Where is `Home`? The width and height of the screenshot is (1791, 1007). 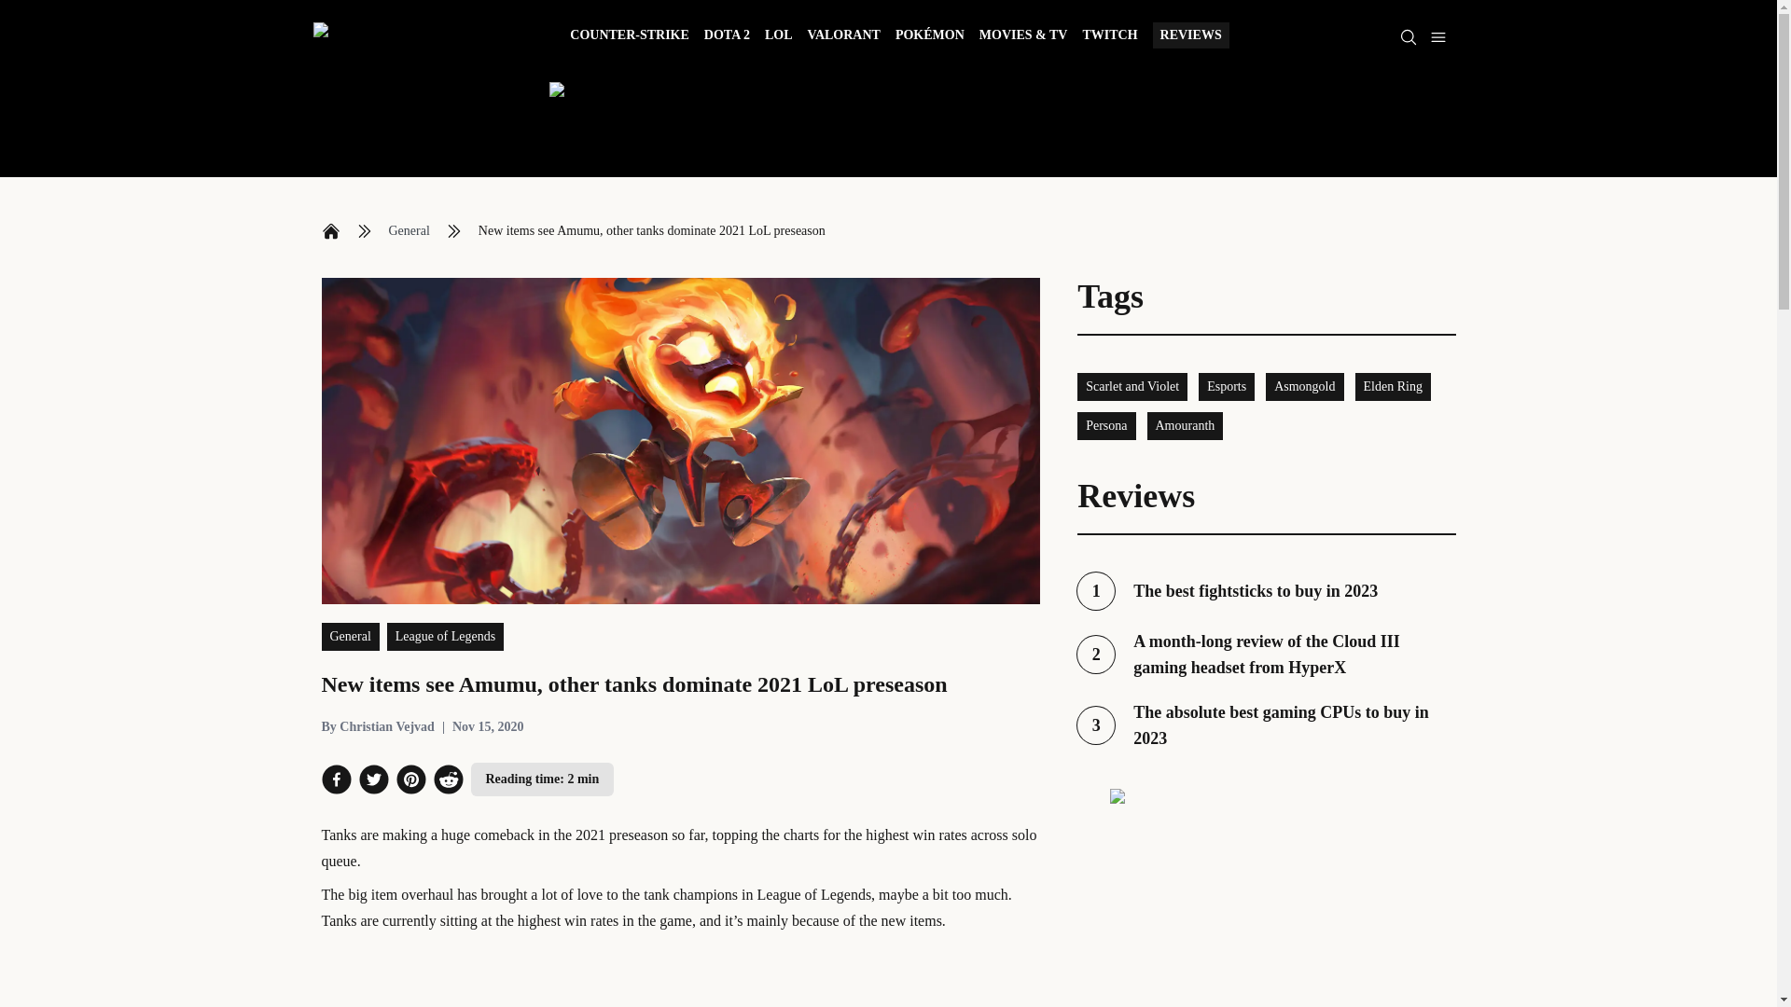 Home is located at coordinates (1190, 34).